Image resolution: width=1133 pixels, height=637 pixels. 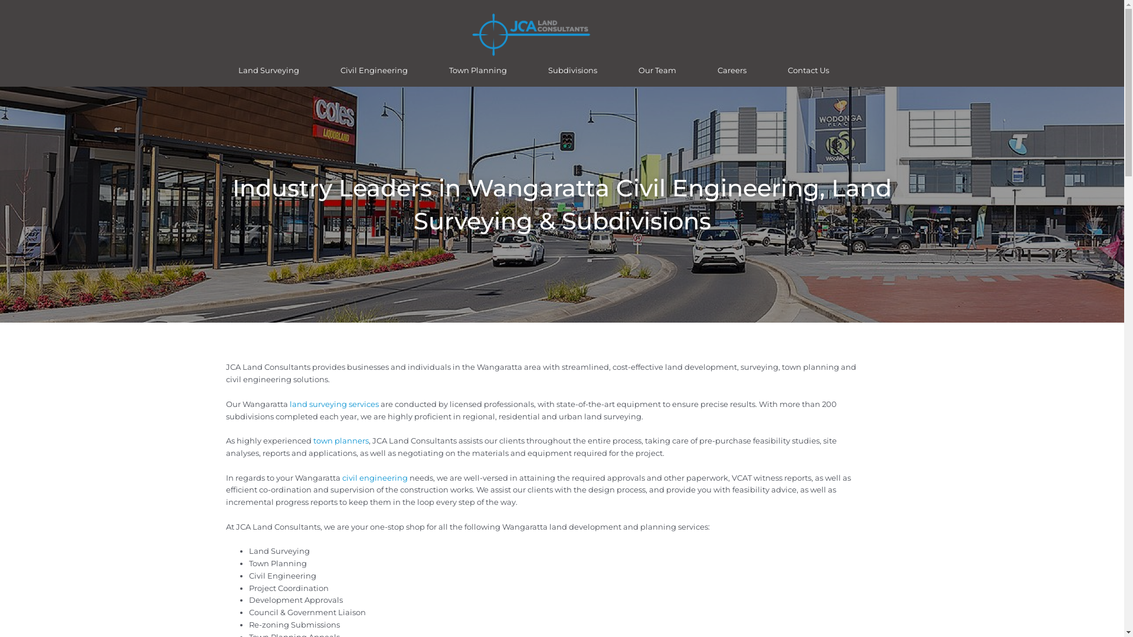 I want to click on Town Planning, so click(x=478, y=70).